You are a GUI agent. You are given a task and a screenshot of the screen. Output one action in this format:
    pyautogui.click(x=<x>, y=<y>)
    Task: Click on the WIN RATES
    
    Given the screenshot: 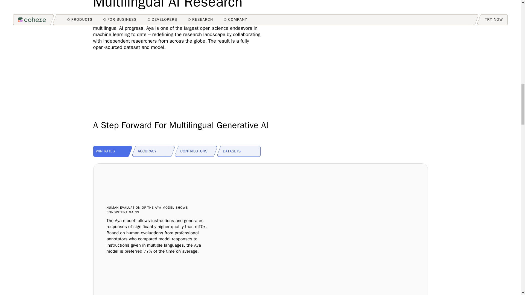 What is the action you would take?
    pyautogui.click(x=113, y=151)
    